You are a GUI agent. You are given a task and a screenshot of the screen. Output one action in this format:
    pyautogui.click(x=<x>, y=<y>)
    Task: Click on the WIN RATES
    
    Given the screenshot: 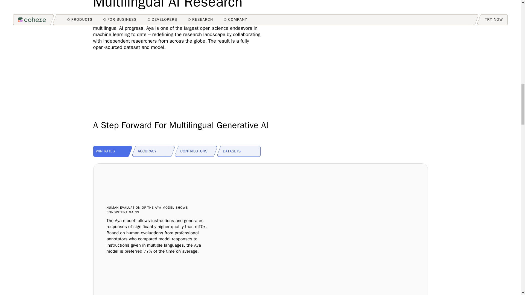 What is the action you would take?
    pyautogui.click(x=113, y=151)
    